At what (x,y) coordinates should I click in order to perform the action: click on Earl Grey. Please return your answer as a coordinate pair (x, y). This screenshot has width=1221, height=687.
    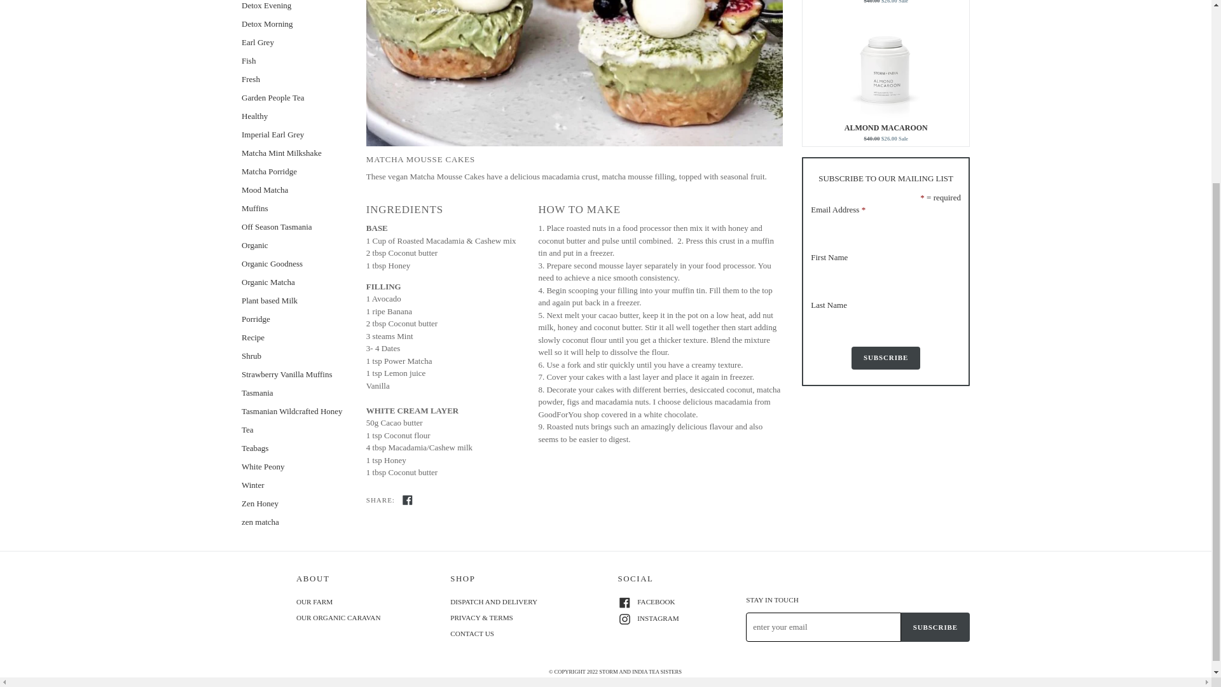
    Looking at the image, I should click on (294, 41).